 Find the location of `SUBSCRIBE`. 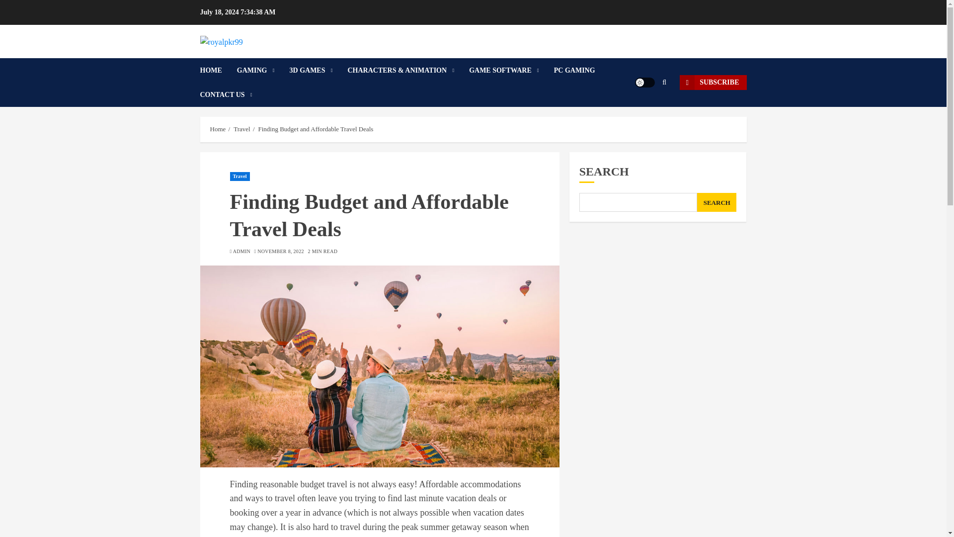

SUBSCRIBE is located at coordinates (713, 83).